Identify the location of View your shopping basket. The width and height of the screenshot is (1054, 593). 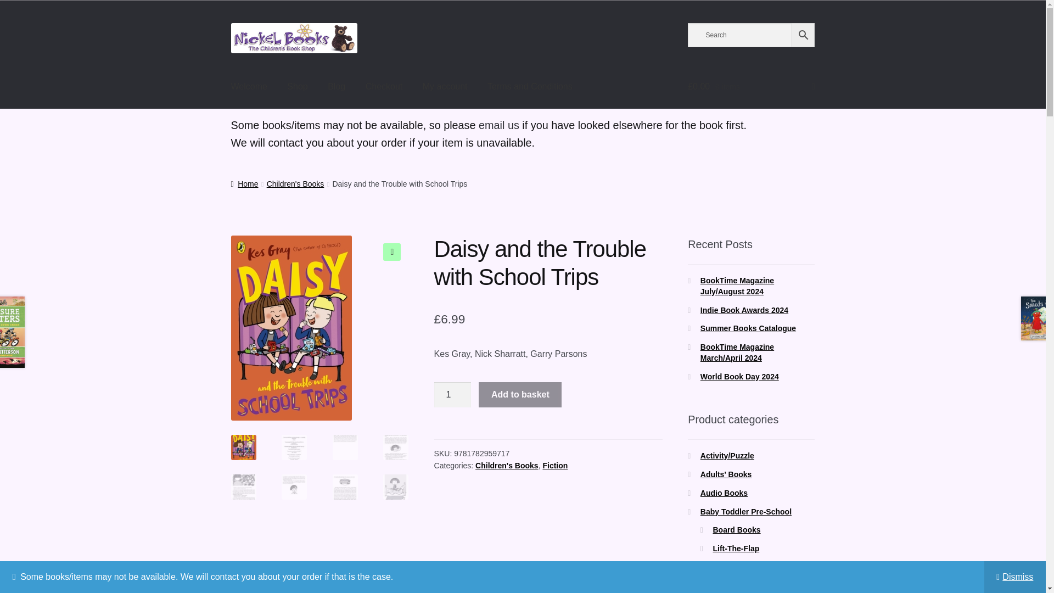
(751, 87).